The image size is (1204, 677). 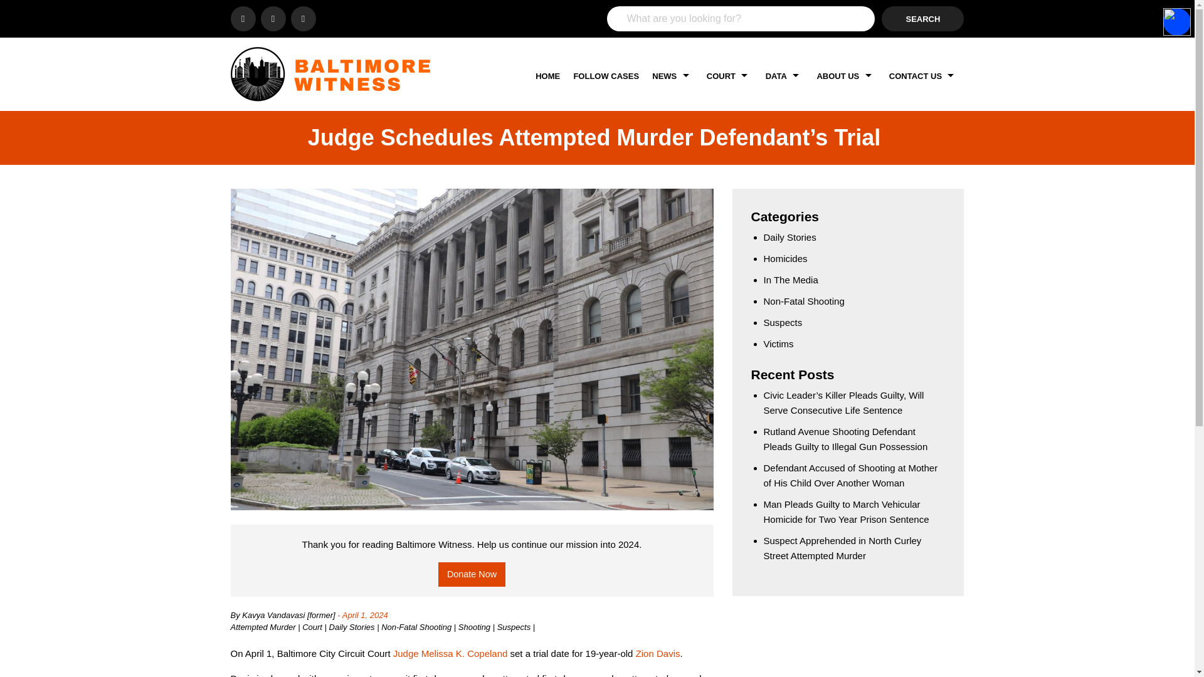 What do you see at coordinates (845, 76) in the screenshot?
I see `ABOUT US` at bounding box center [845, 76].